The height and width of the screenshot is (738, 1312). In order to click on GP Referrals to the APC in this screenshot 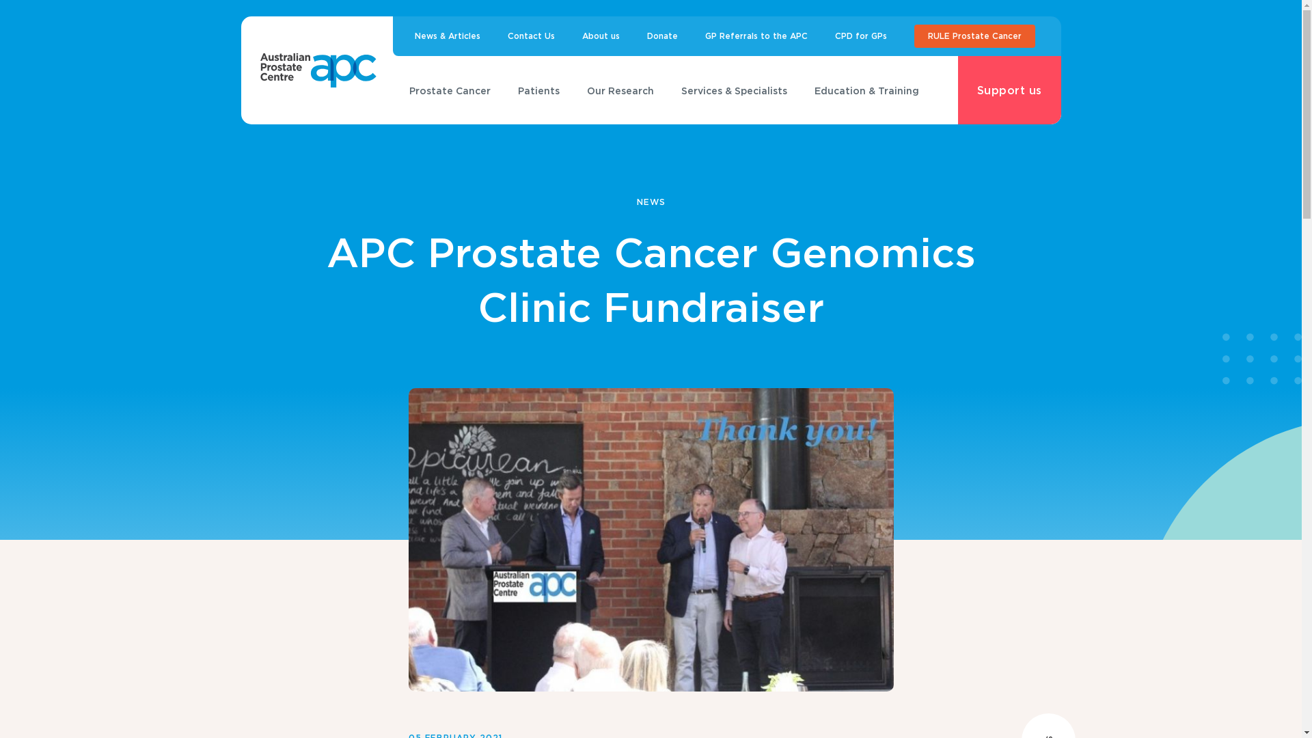, I will do `click(756, 36)`.